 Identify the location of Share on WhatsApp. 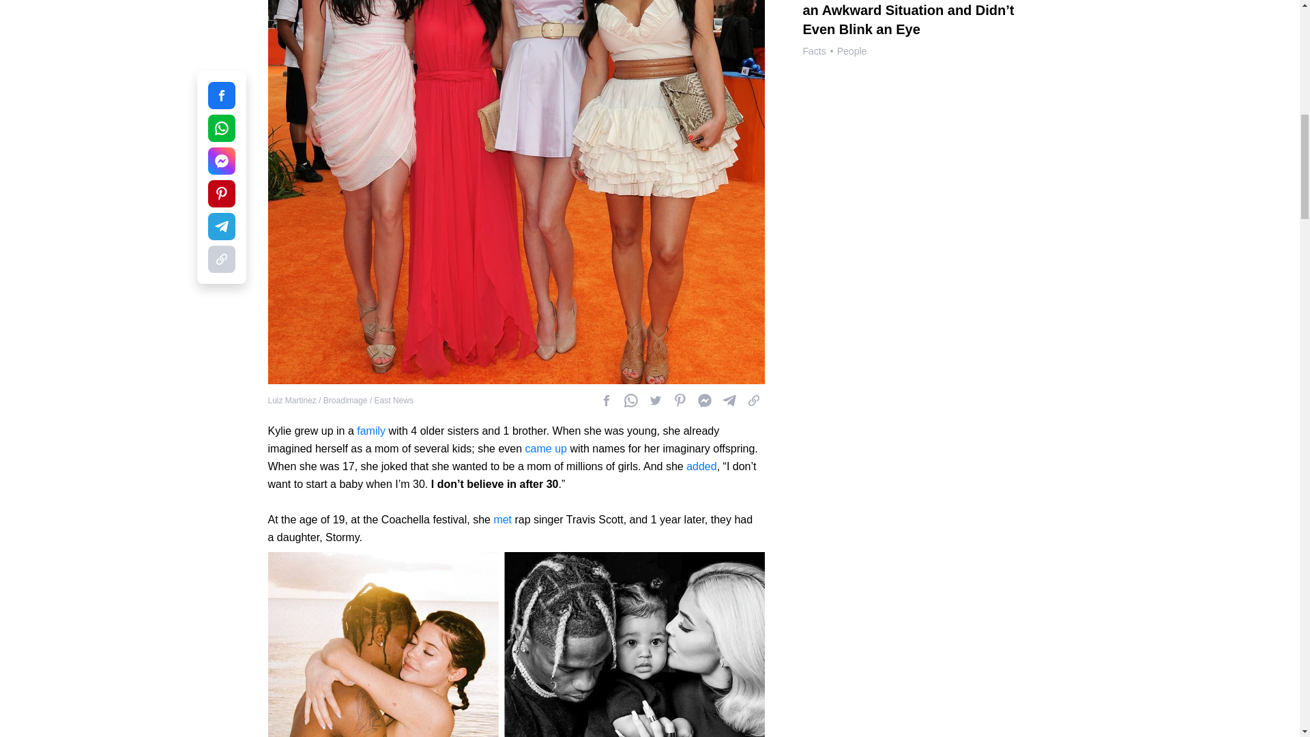
(630, 400).